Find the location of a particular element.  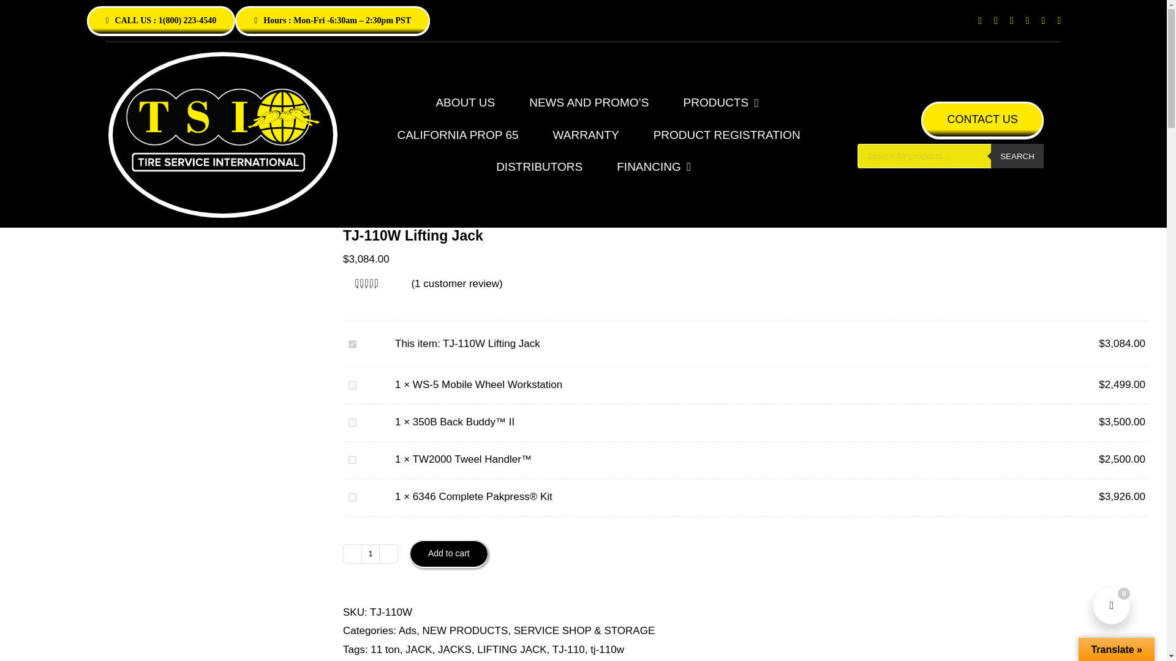

ABOUT US is located at coordinates (465, 103).